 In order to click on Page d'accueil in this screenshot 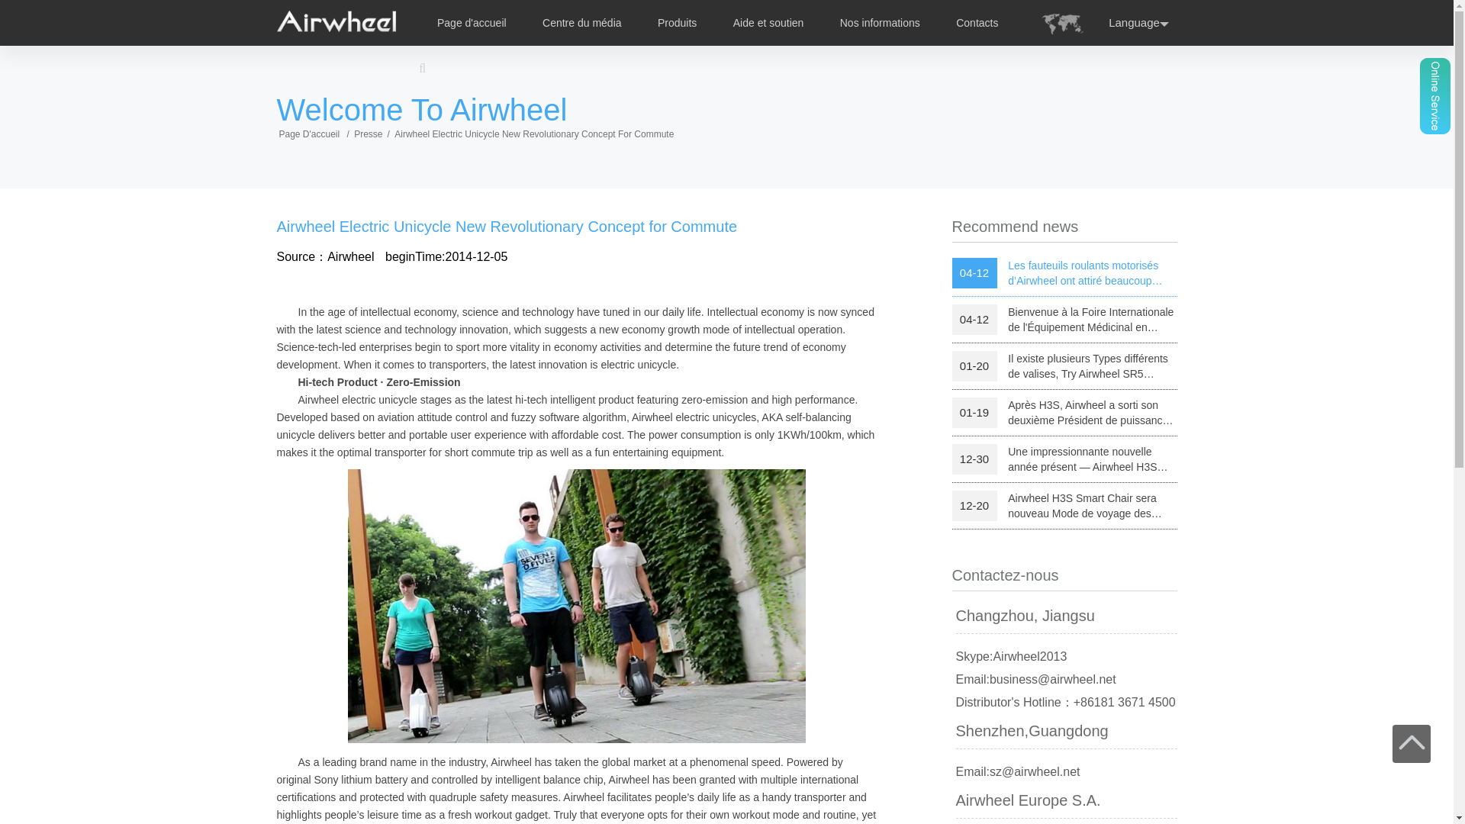, I will do `click(472, 22)`.